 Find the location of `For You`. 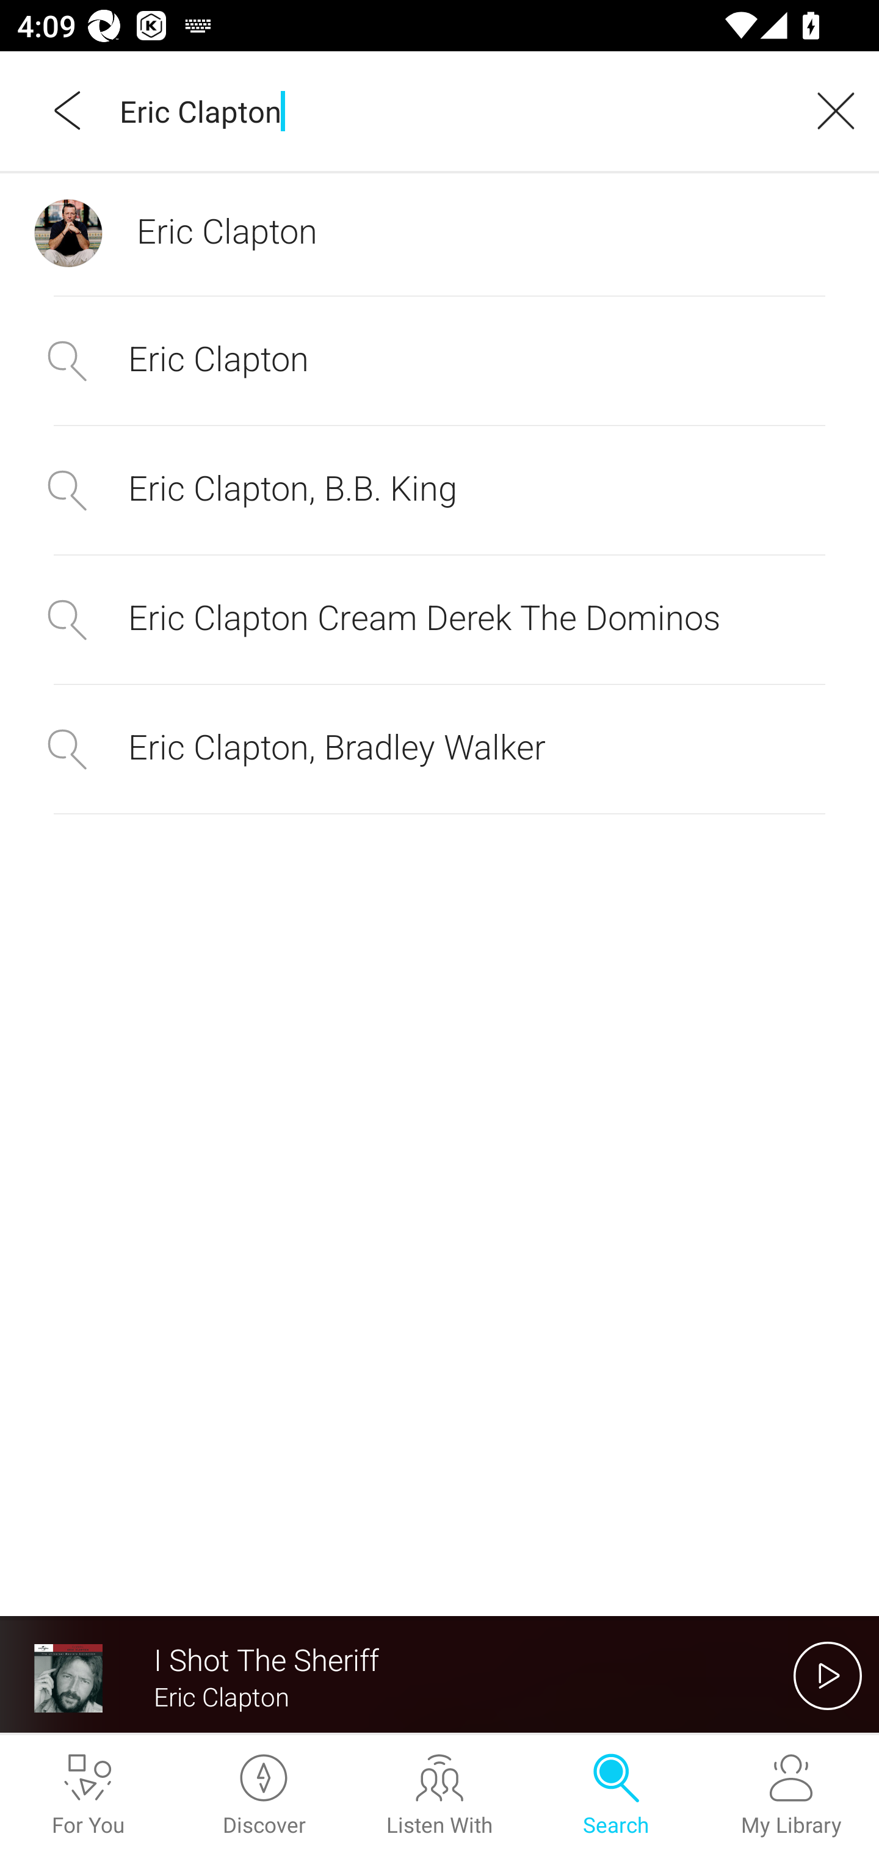

For You is located at coordinates (88, 1796).